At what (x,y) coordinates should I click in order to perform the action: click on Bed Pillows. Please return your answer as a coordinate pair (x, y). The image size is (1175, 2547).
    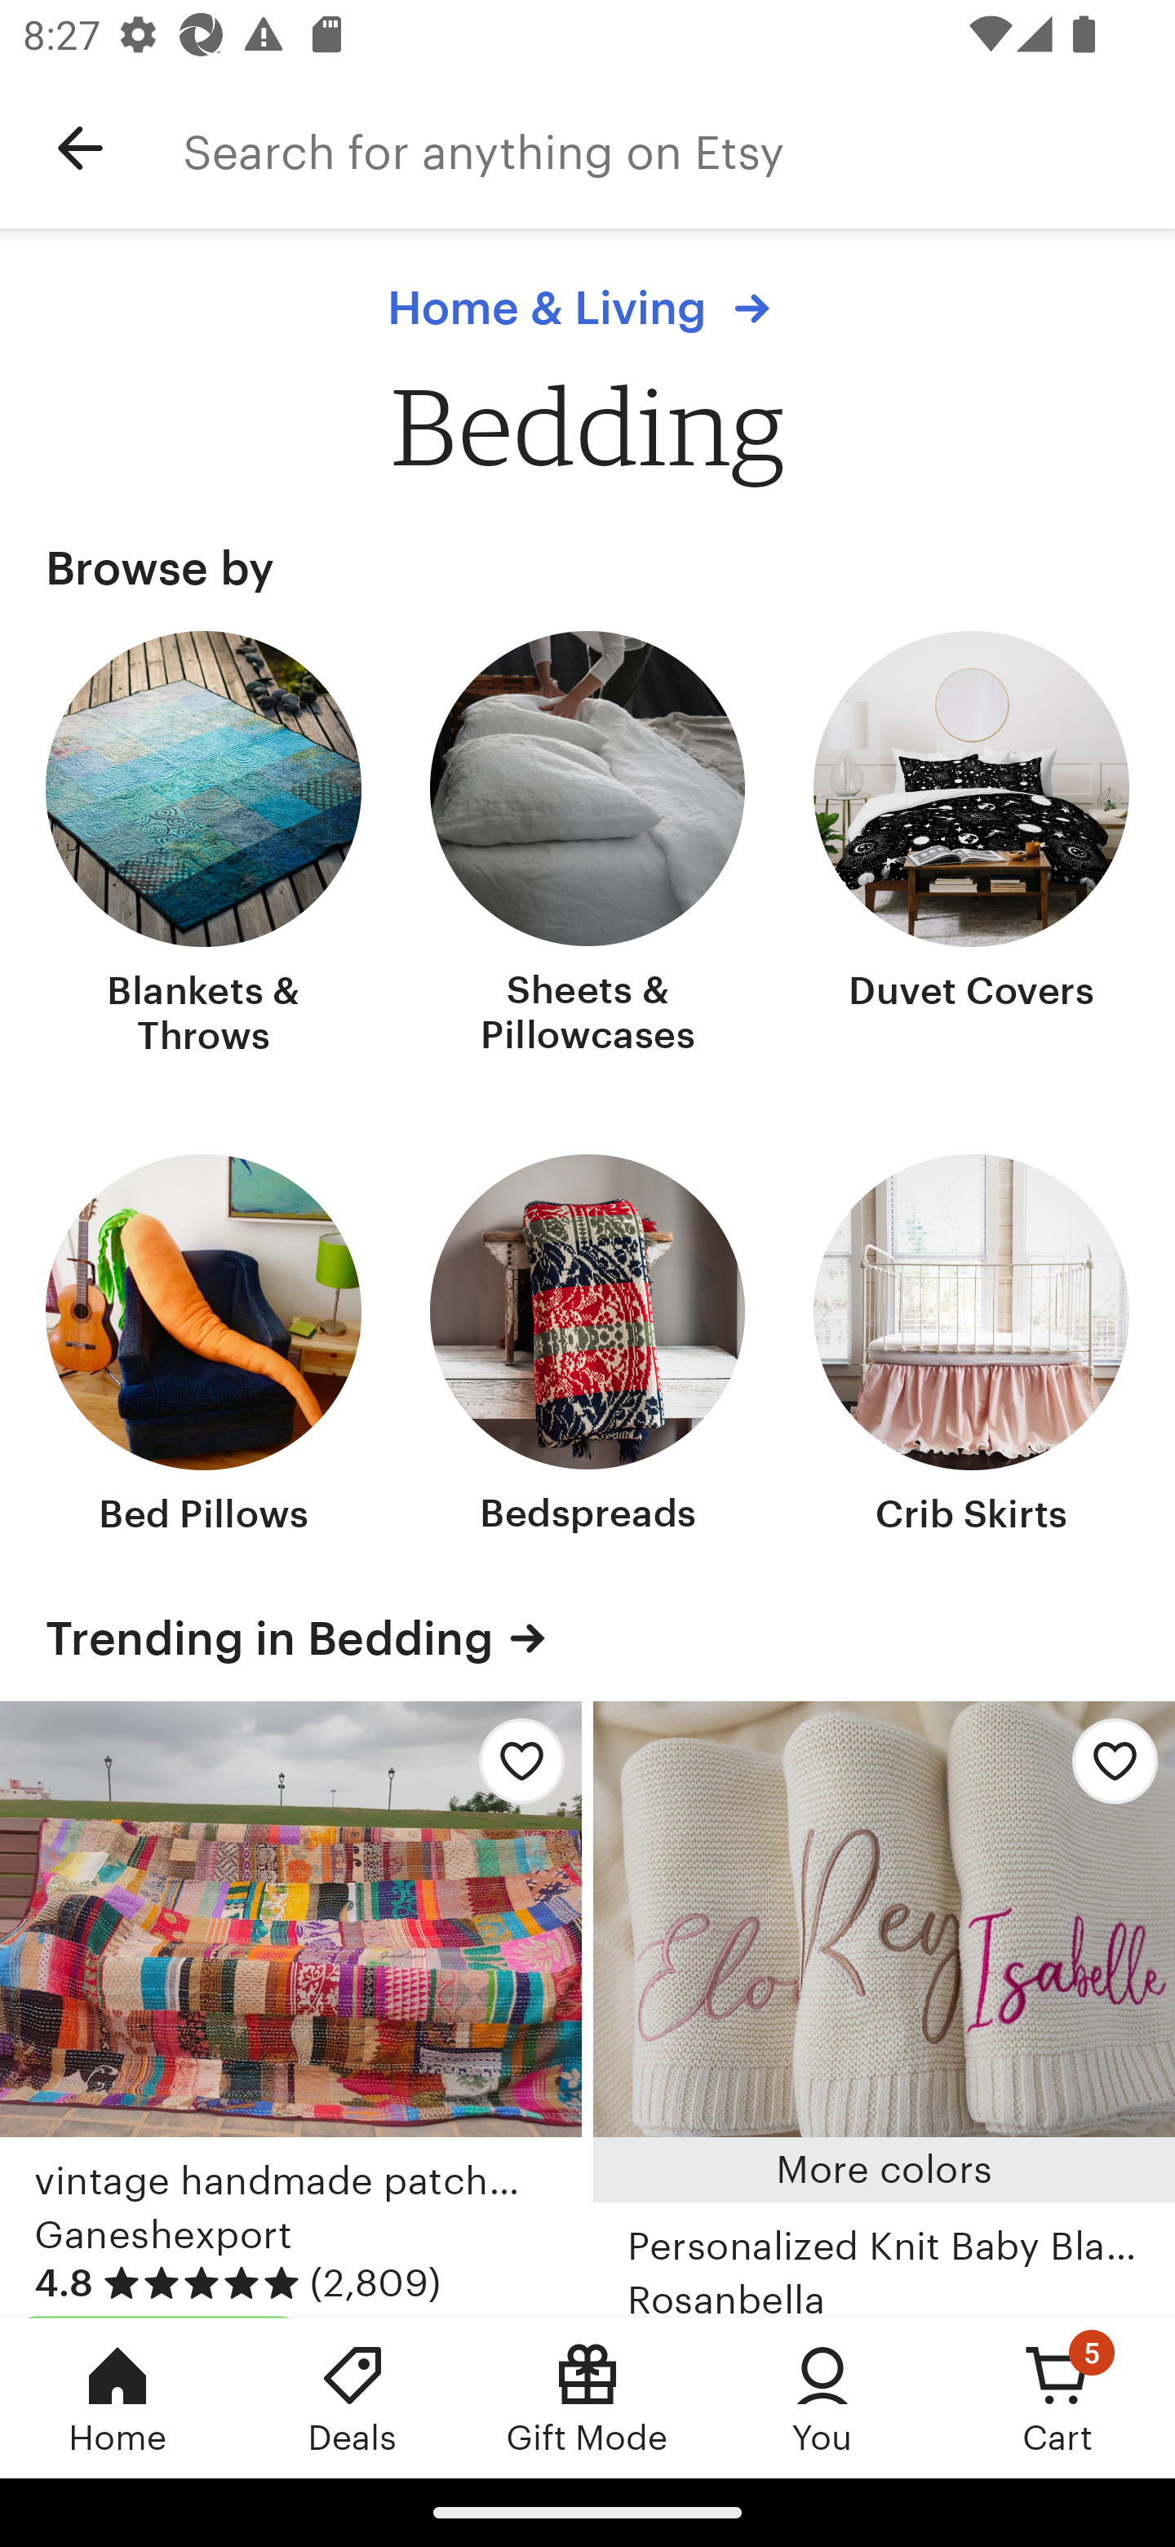
    Looking at the image, I should click on (204, 1347).